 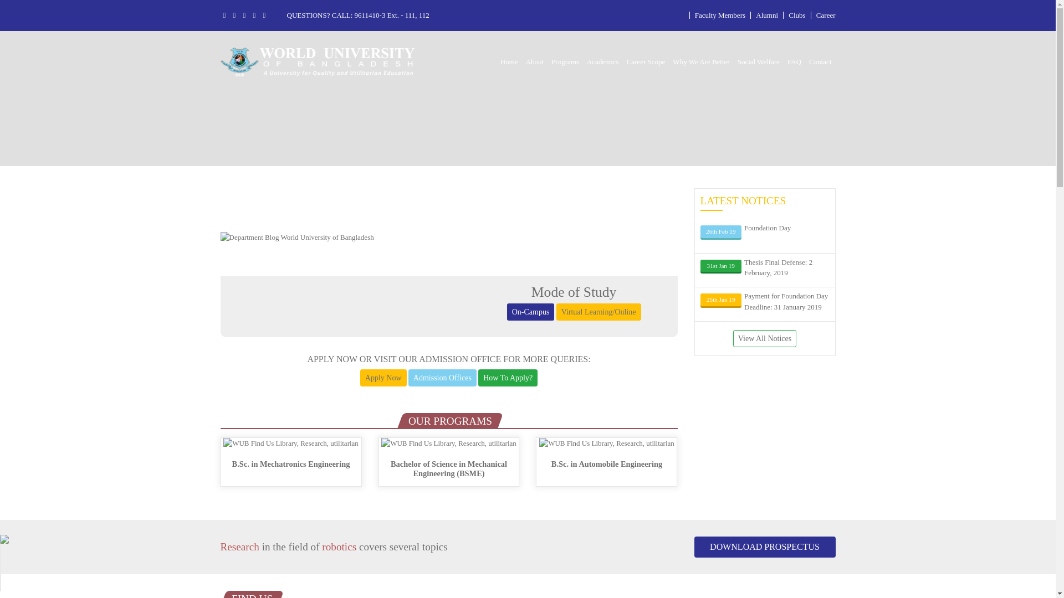 I want to click on Apply Now, so click(x=383, y=378).